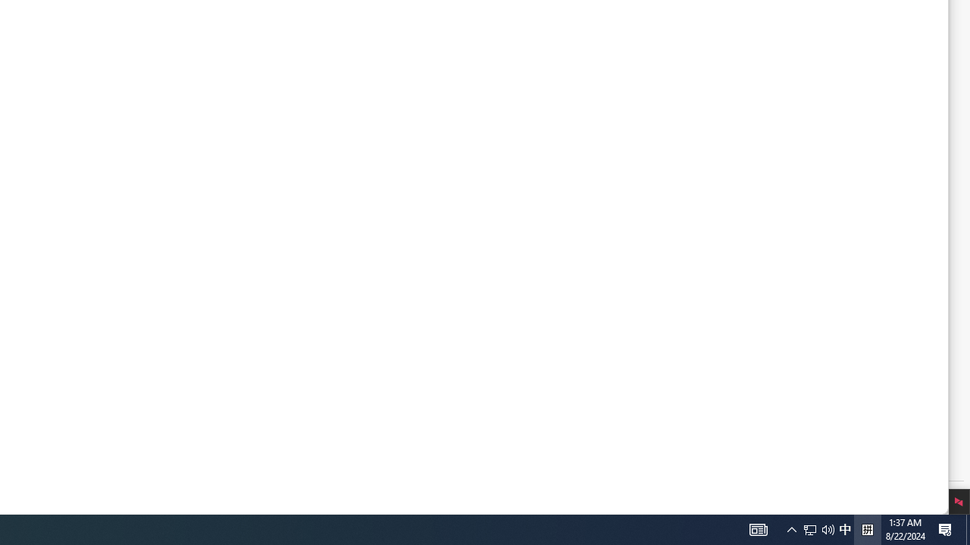  I want to click on Government relations, so click(174, 291).